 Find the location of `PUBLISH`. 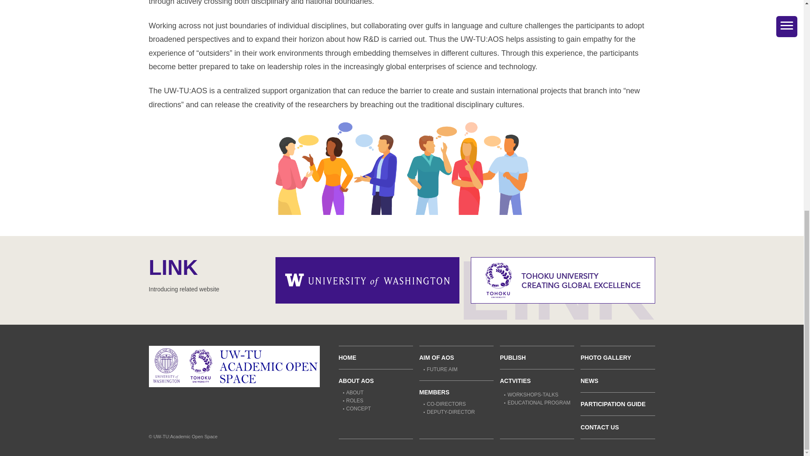

PUBLISH is located at coordinates (513, 358).